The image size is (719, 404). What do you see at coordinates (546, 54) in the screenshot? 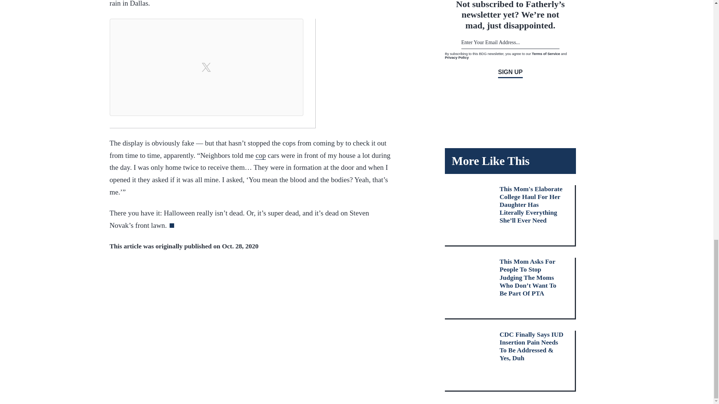
I see `Terms of Service` at bounding box center [546, 54].